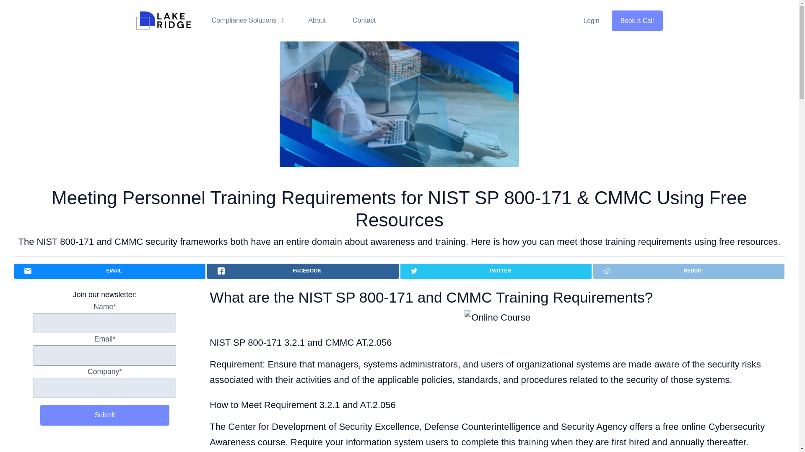 The image size is (805, 452). Describe the element at coordinates (688, 271) in the screenshot. I see `REDDIT` at that location.